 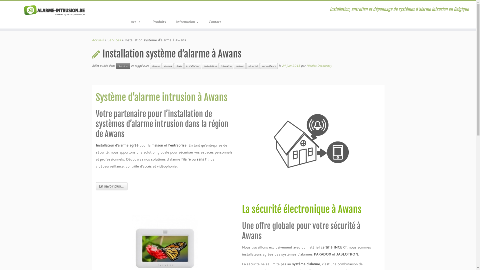 What do you see at coordinates (319, 65) in the screenshot?
I see `Nicolas Detournay` at bounding box center [319, 65].